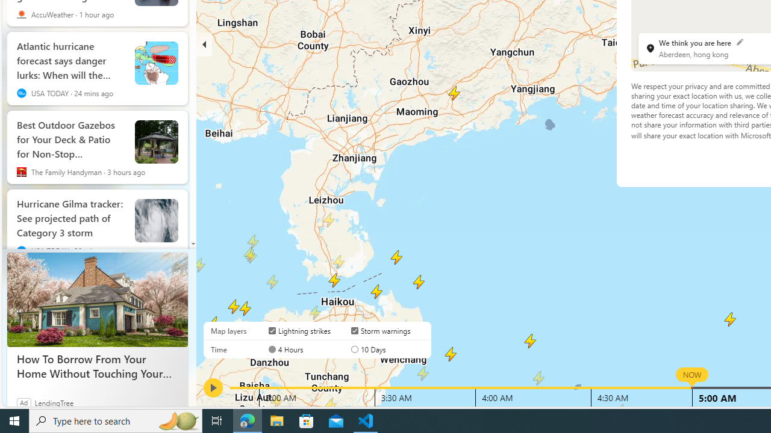  I want to click on AutomationID: radioButton-DS-EntryPoint1-1-layer-subtype-1-0, so click(272, 349).